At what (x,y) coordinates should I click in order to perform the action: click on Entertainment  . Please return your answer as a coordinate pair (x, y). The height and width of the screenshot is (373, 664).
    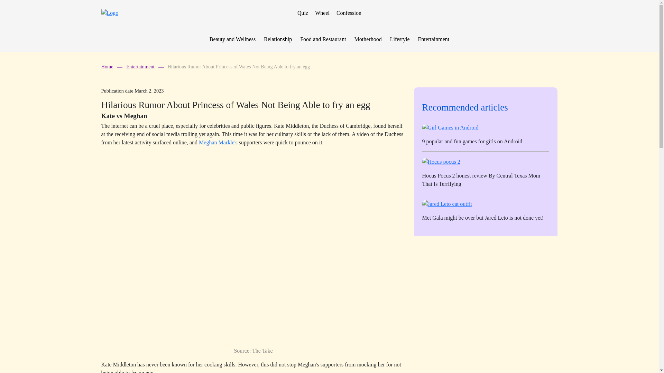
    Looking at the image, I should click on (145, 66).